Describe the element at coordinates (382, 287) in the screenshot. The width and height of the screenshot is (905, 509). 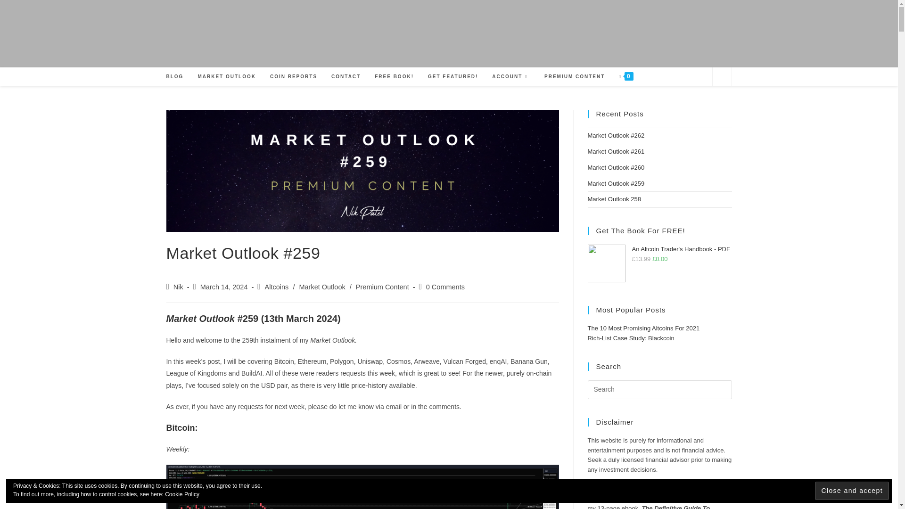
I see `Premium Content` at that location.